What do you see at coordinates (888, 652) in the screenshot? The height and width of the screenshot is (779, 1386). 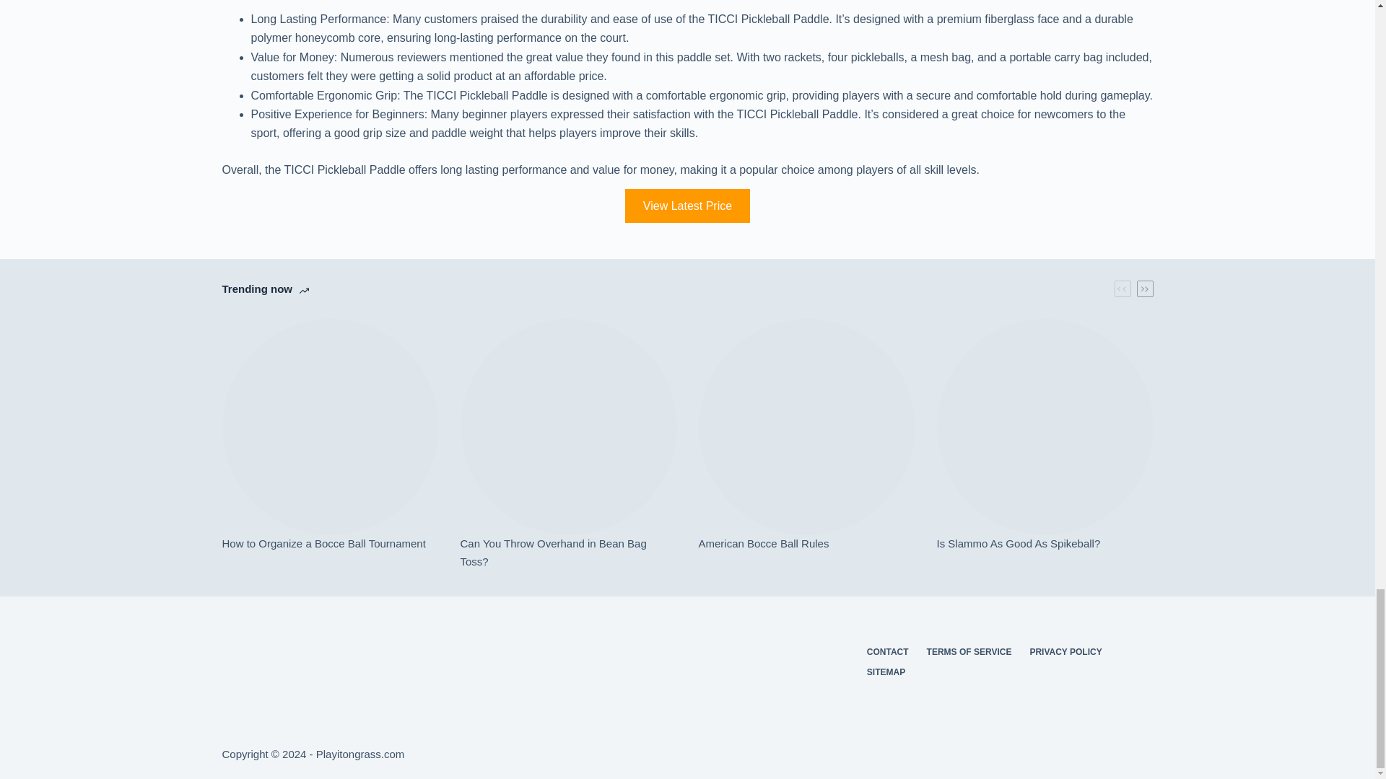 I see `CONTACT` at bounding box center [888, 652].